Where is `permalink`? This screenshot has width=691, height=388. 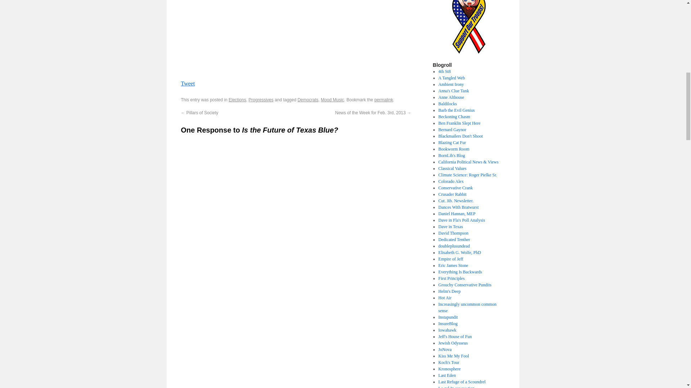 permalink is located at coordinates (384, 100).